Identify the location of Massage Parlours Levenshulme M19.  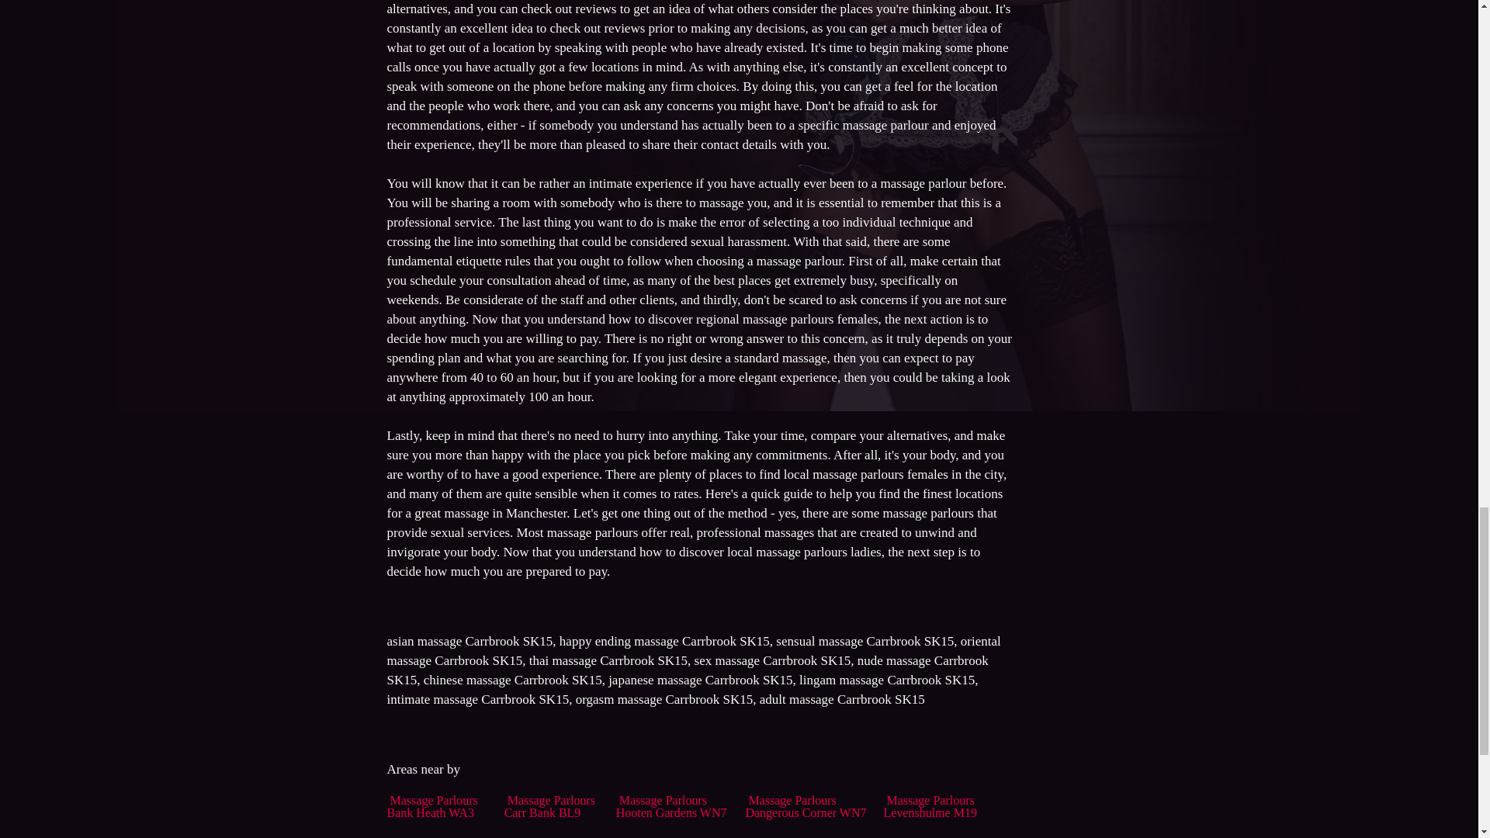
(930, 806).